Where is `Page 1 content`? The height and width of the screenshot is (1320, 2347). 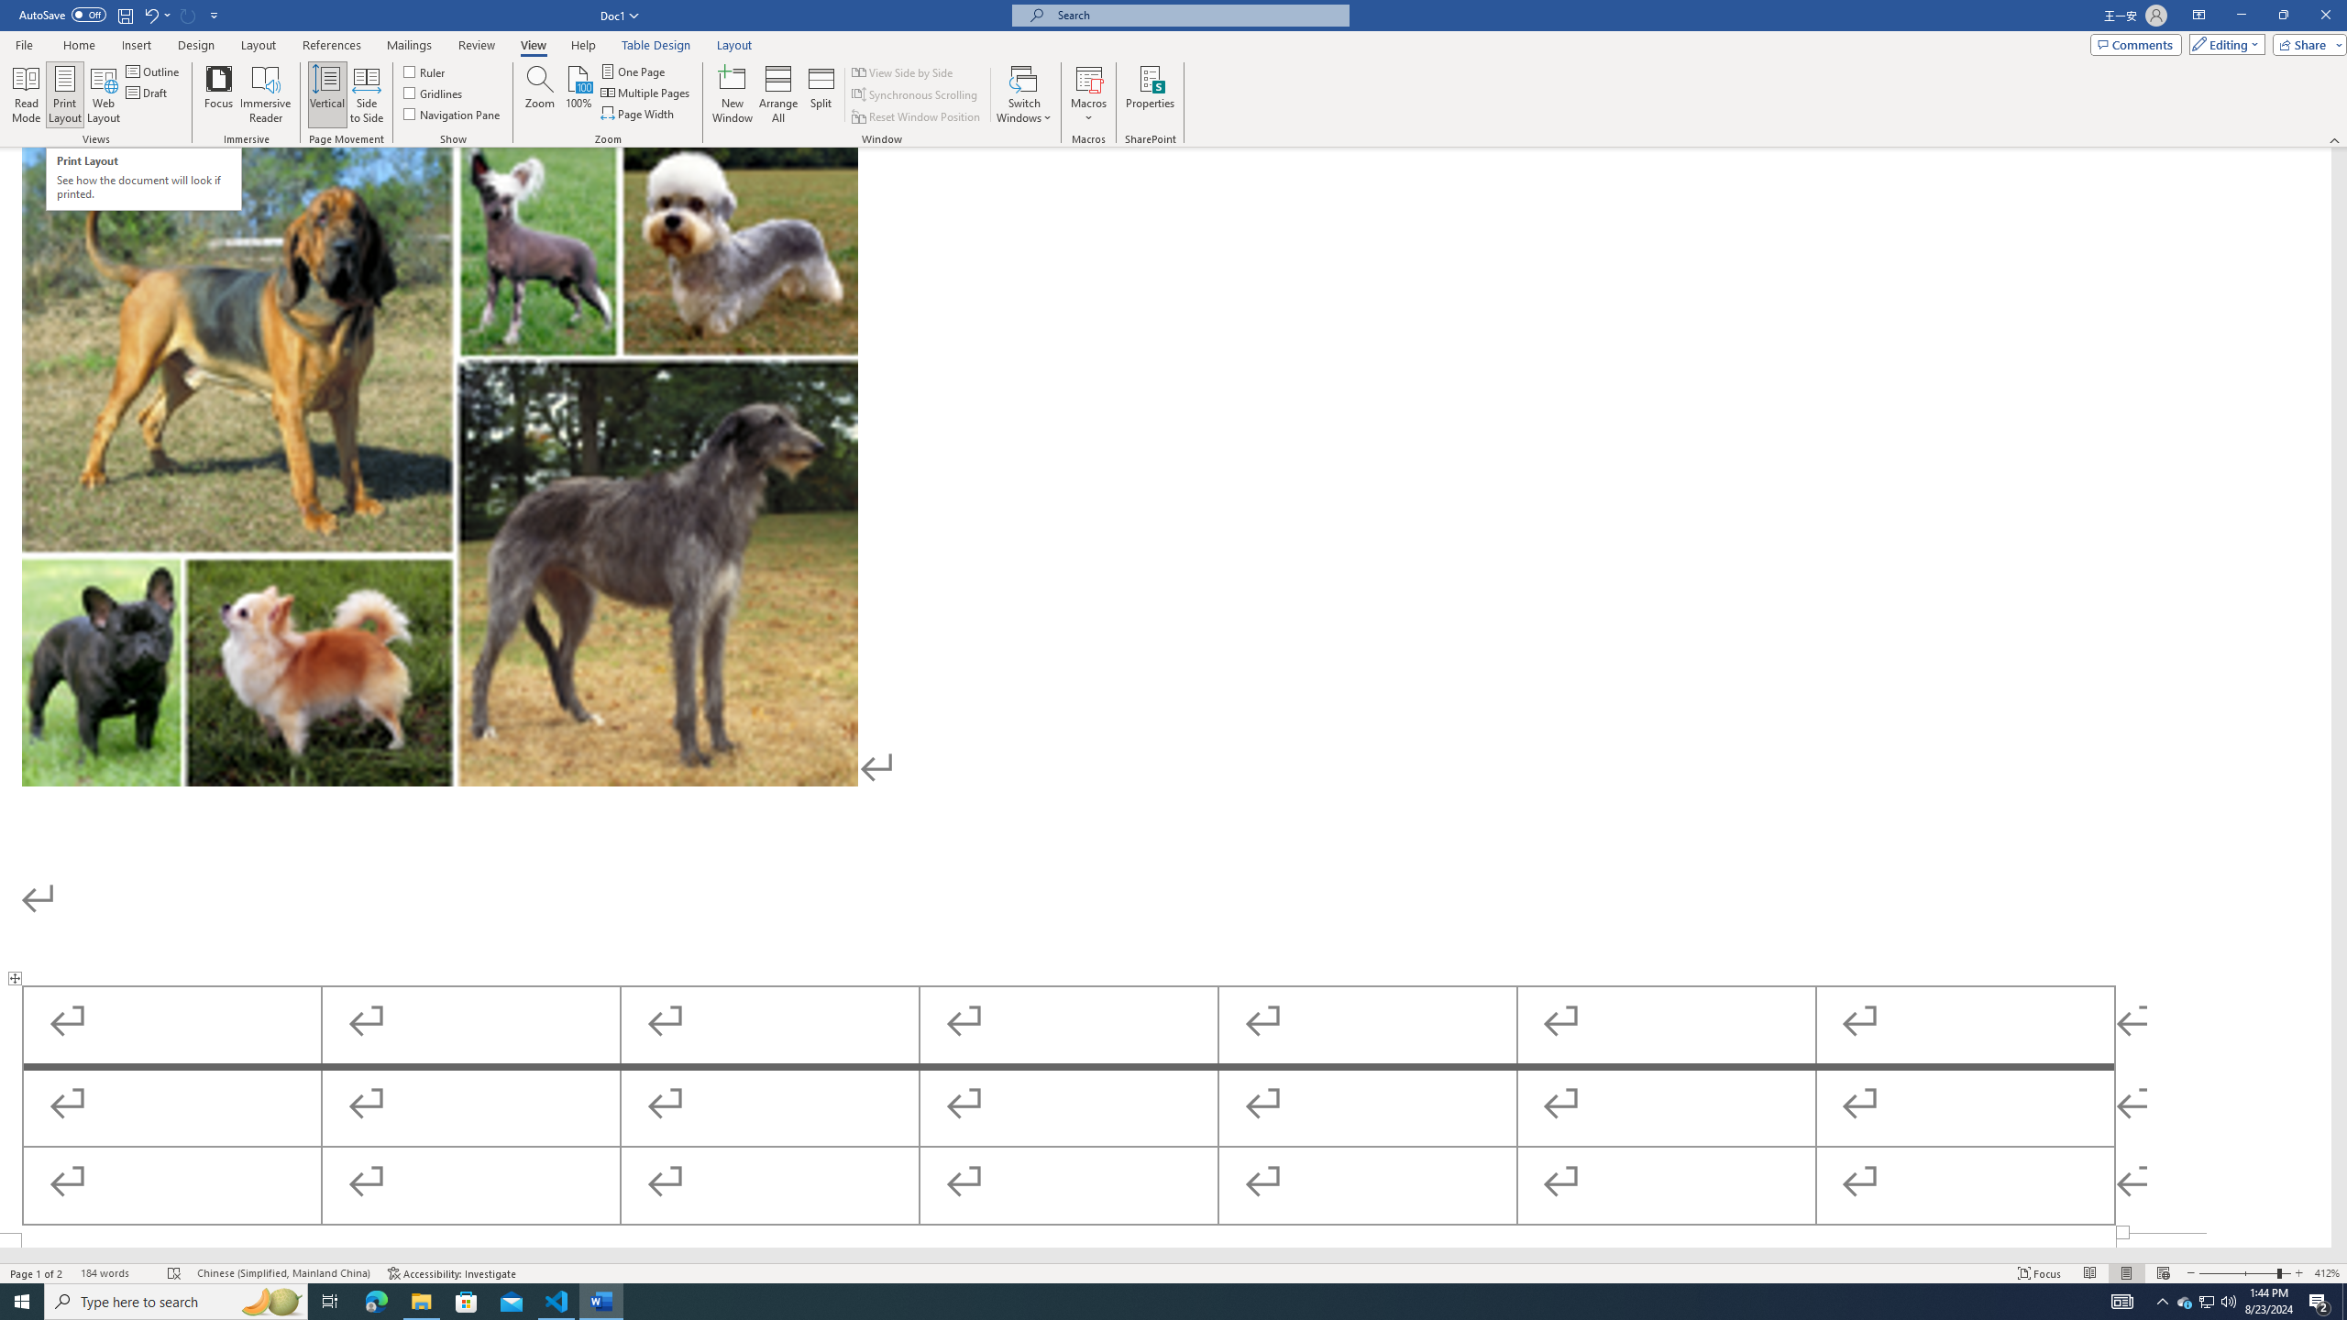 Page 1 content is located at coordinates (144, 180).